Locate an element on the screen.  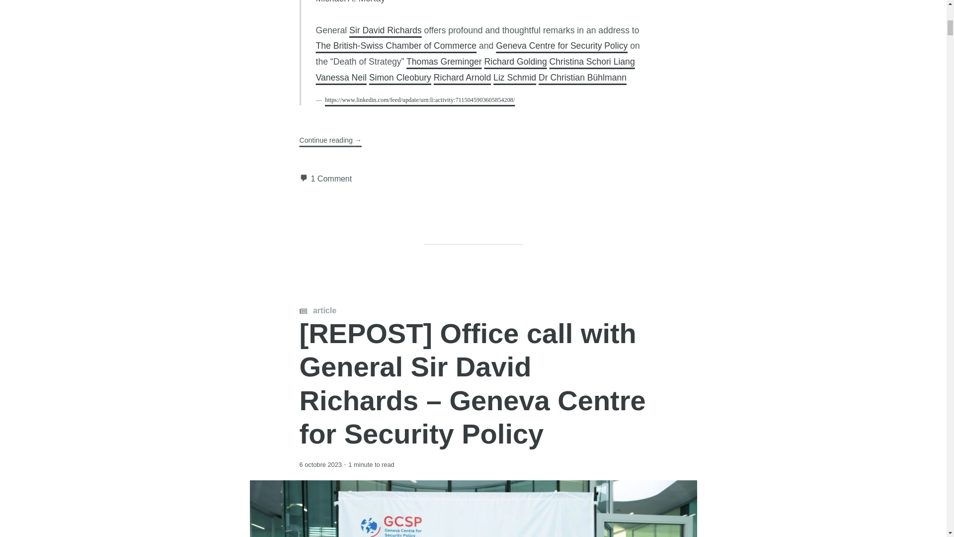
Geneva Centre for Security Policy is located at coordinates (561, 46).